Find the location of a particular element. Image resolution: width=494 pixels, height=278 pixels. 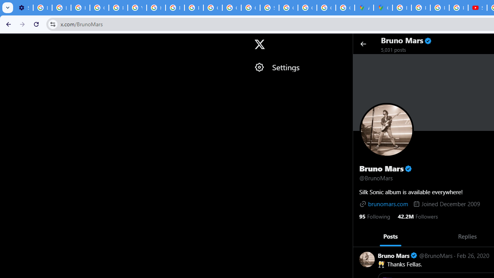

YouTube is located at coordinates (137, 8).